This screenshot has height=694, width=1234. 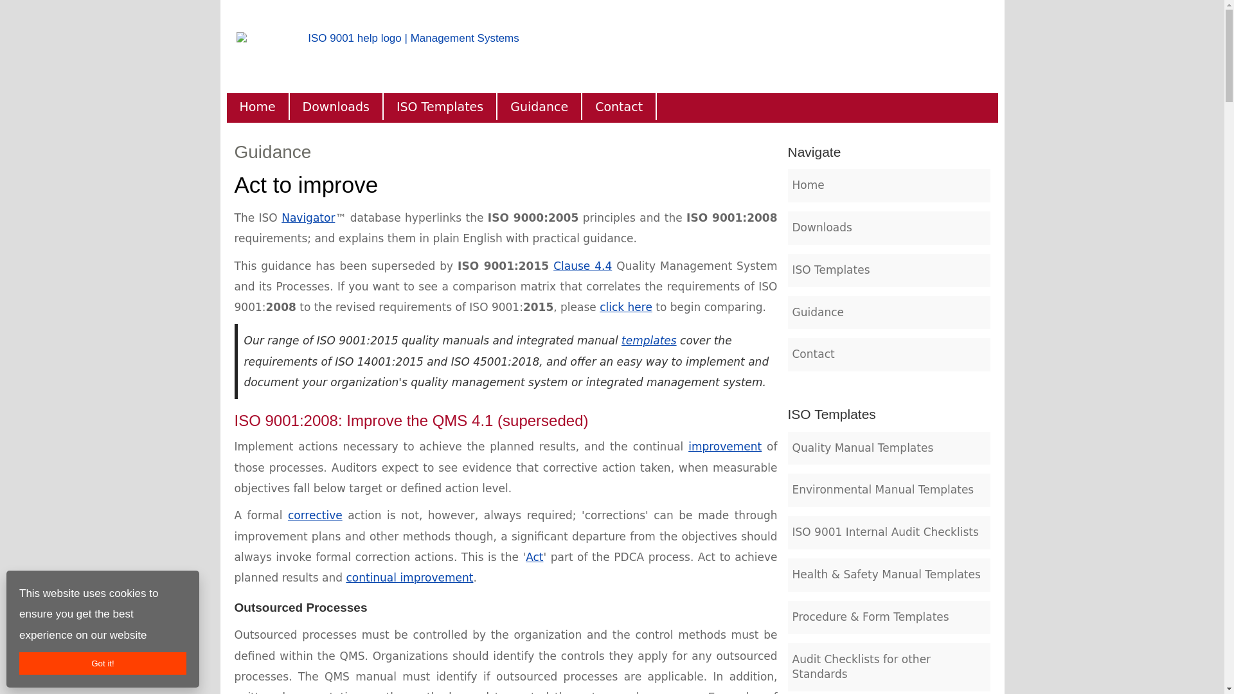 What do you see at coordinates (540, 106) in the screenshot?
I see `Guidance` at bounding box center [540, 106].